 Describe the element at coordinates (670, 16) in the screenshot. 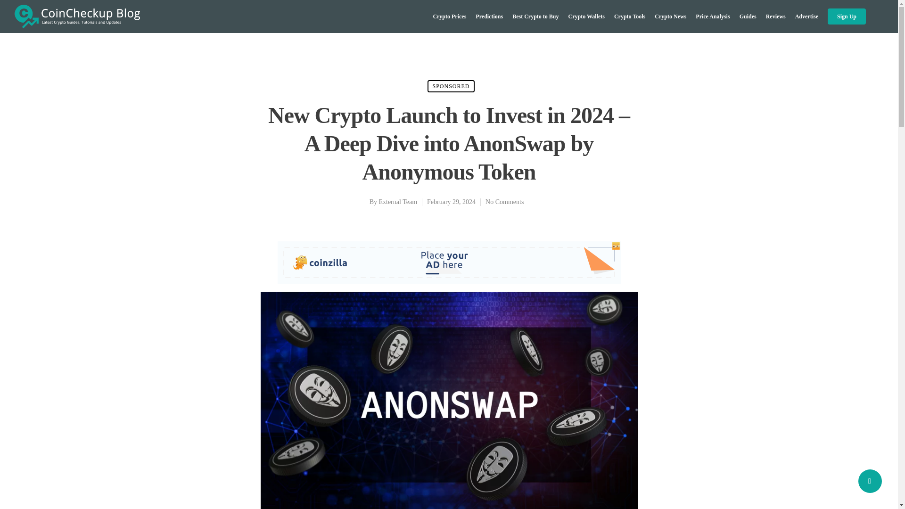

I see `Crypto News` at that location.